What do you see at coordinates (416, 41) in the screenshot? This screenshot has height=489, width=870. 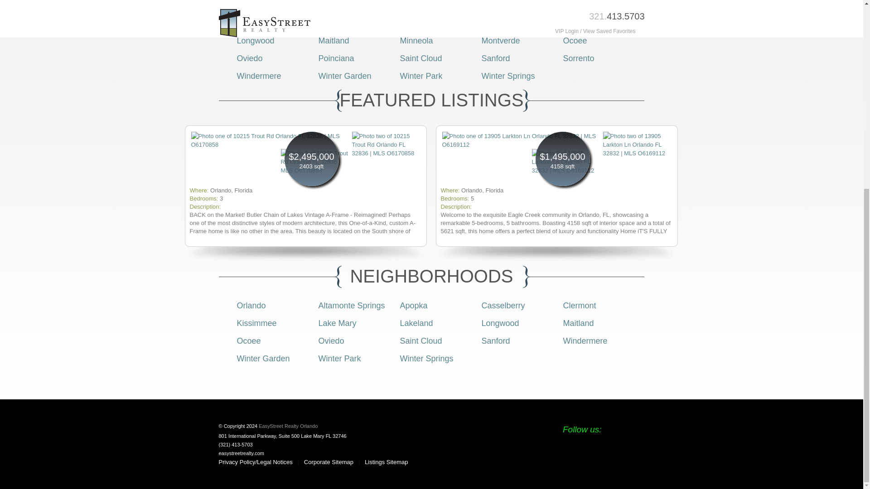 I see `Minneola` at bounding box center [416, 41].